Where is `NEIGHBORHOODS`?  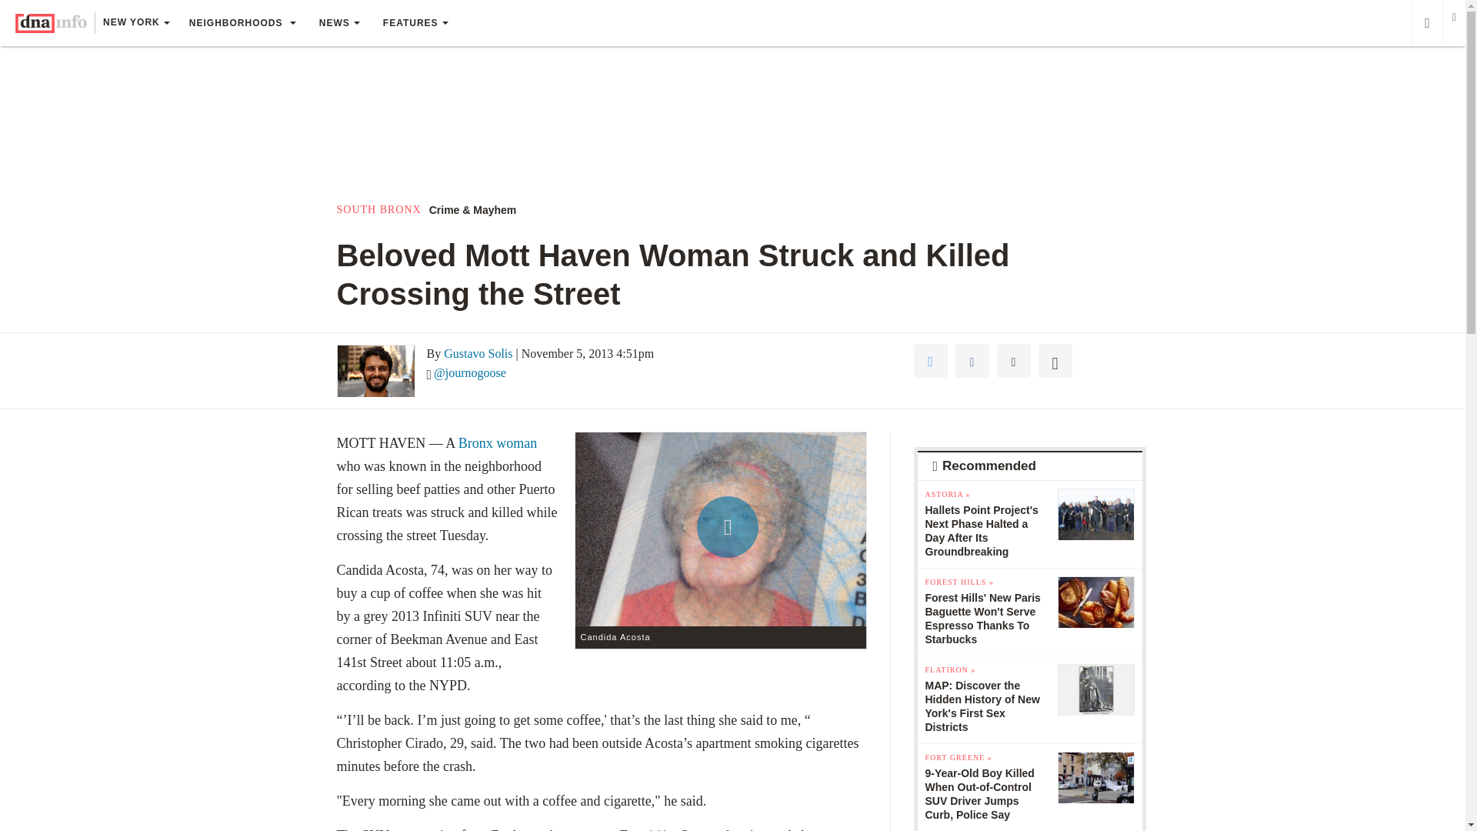
NEIGHBORHOODS is located at coordinates (242, 23).